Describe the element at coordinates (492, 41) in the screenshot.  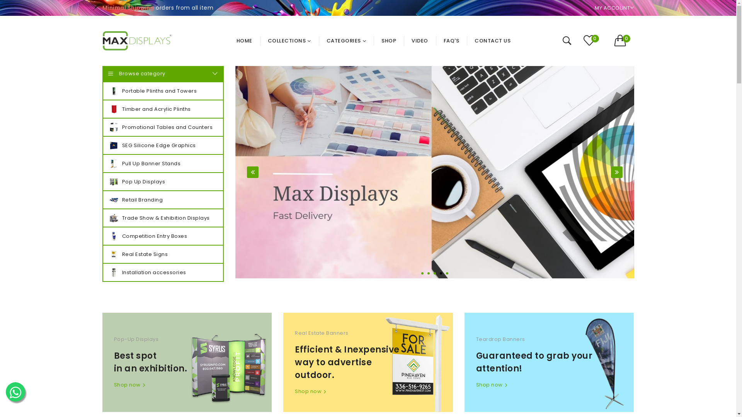
I see `CONTACT US` at that location.